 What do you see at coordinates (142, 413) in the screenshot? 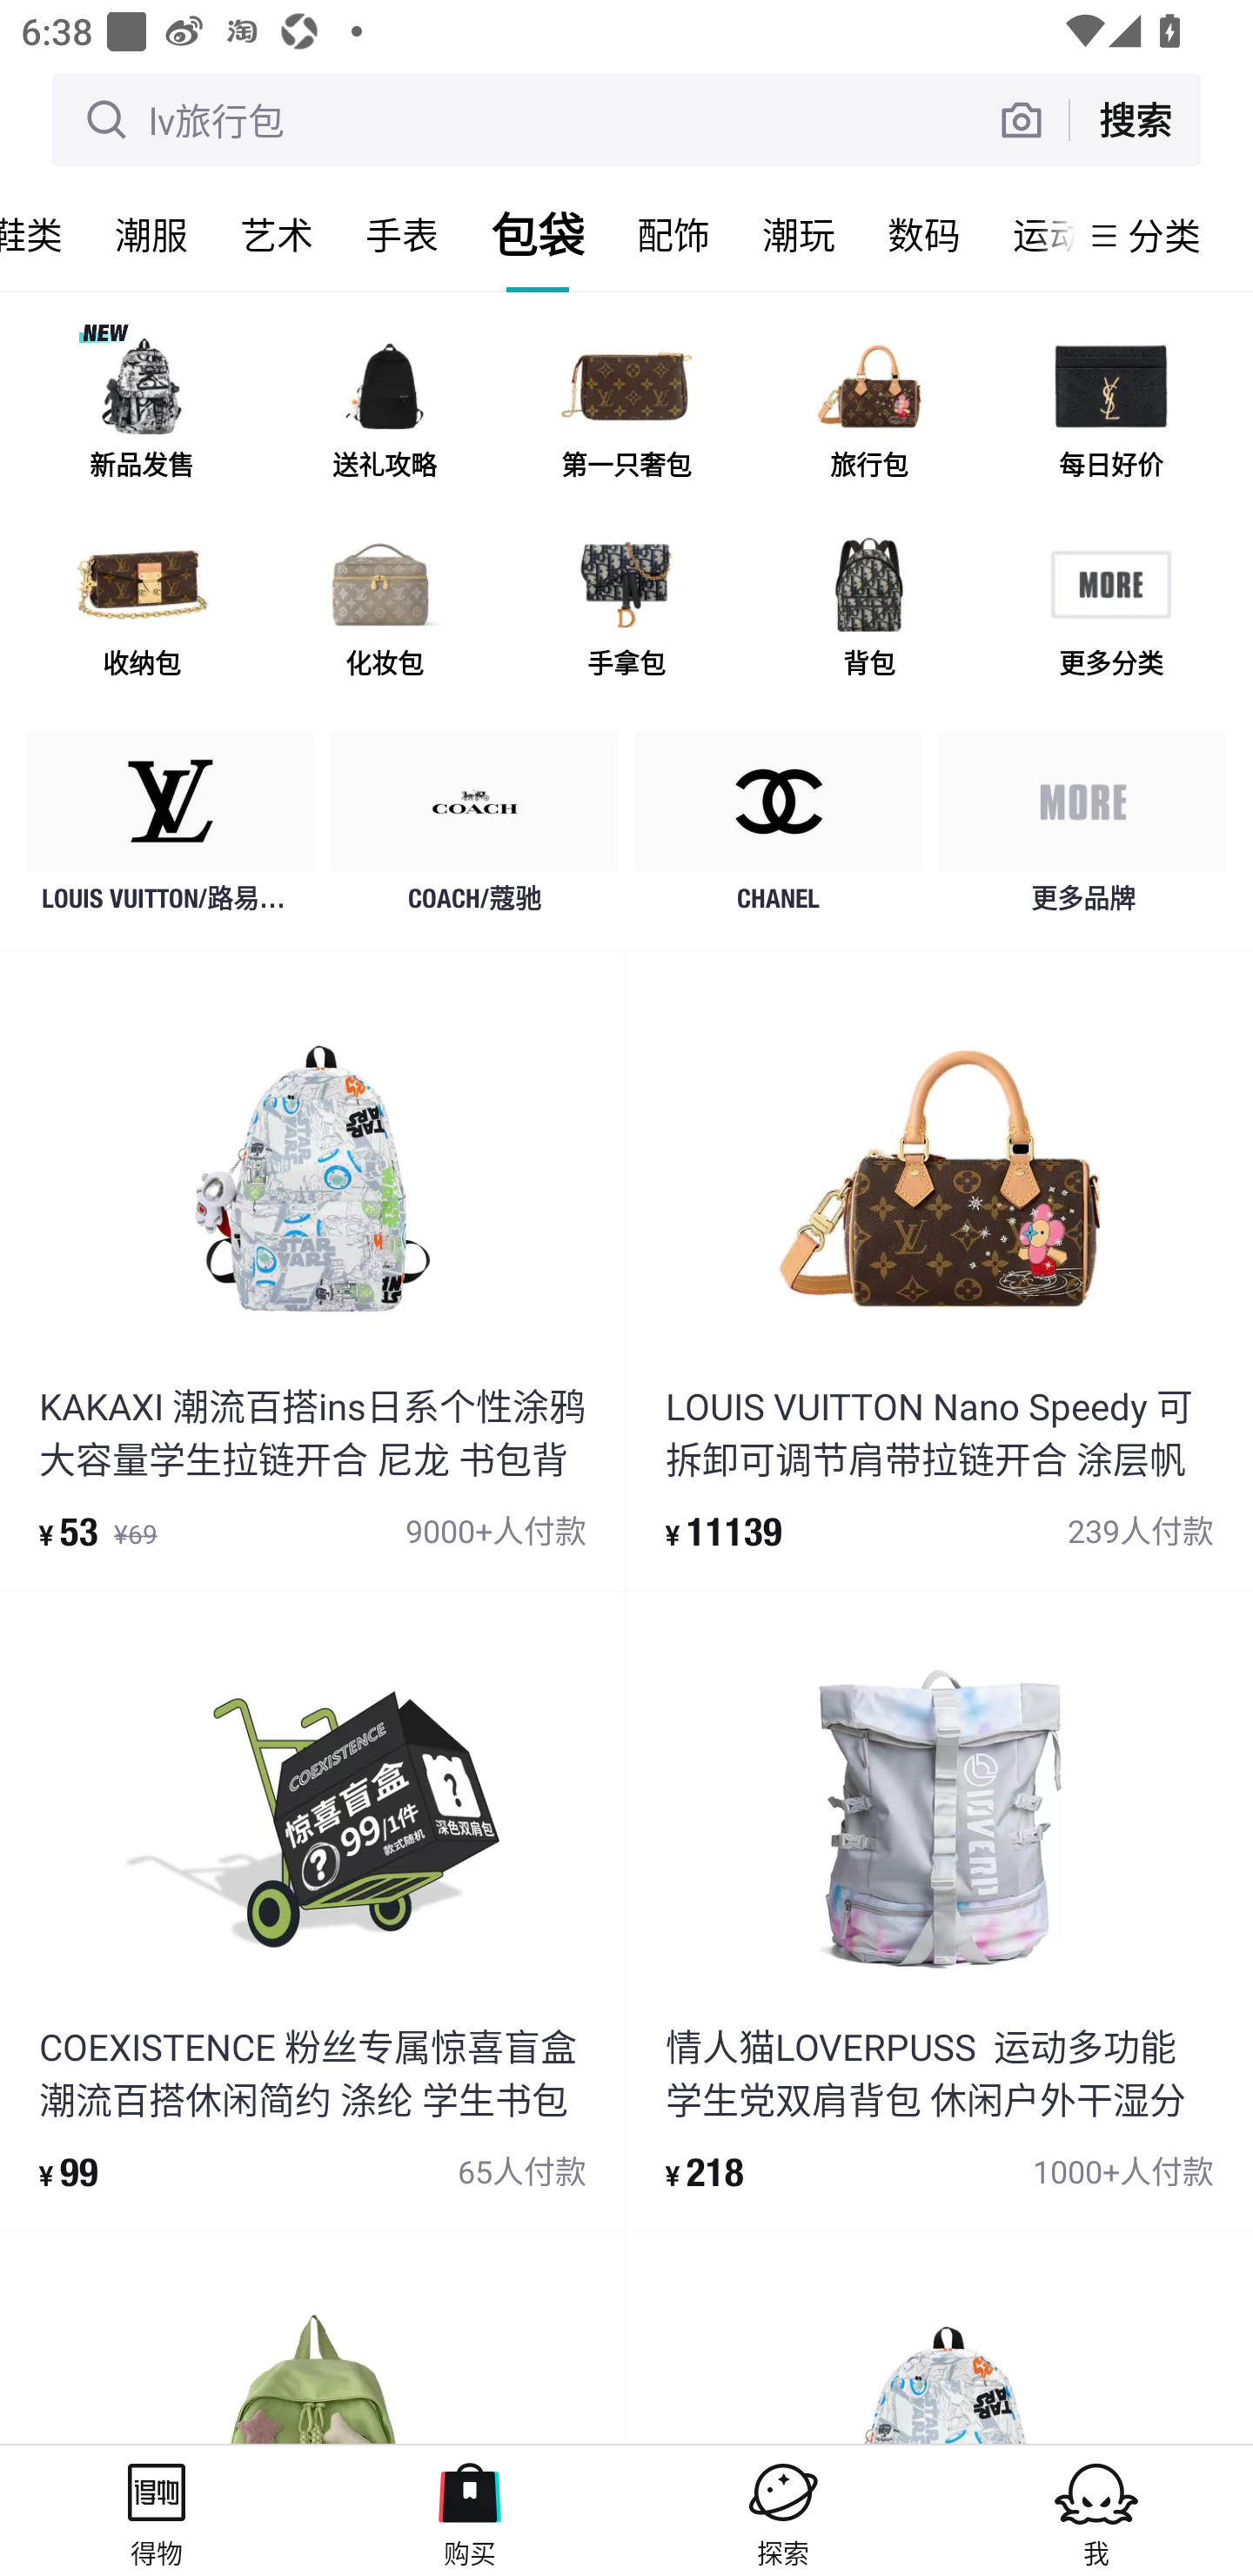
I see `新品发售` at bounding box center [142, 413].